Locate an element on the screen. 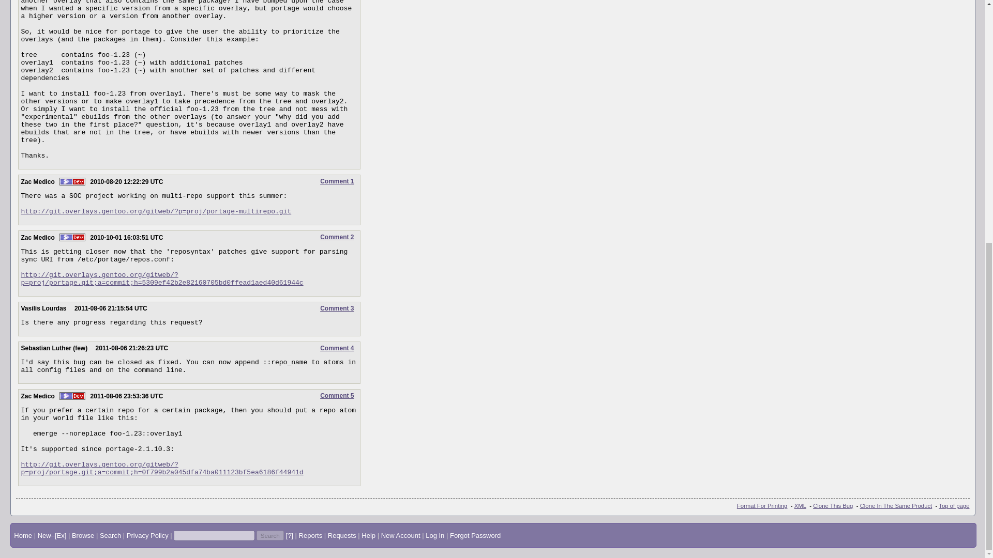 The height and width of the screenshot is (558, 993). Search is located at coordinates (270, 535).